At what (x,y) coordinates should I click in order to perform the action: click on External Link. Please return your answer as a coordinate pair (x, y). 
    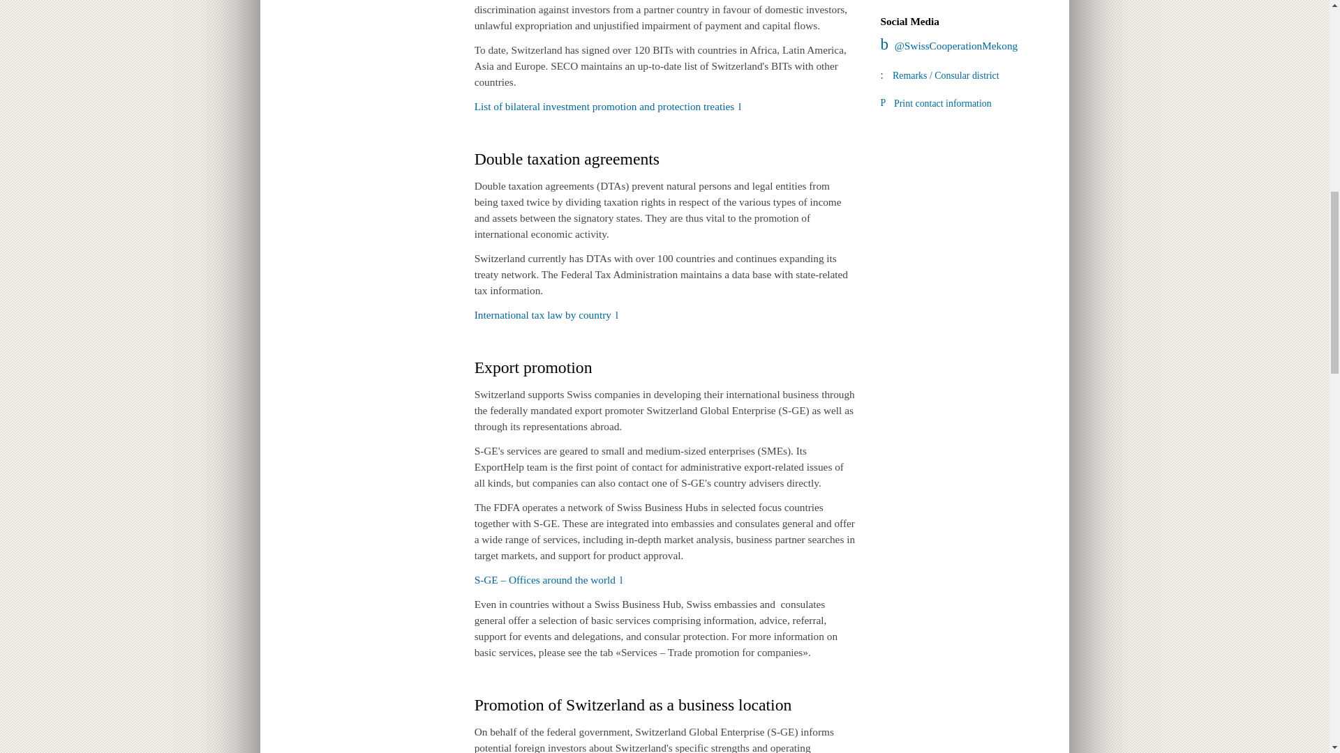
    Looking at the image, I should click on (549, 579).